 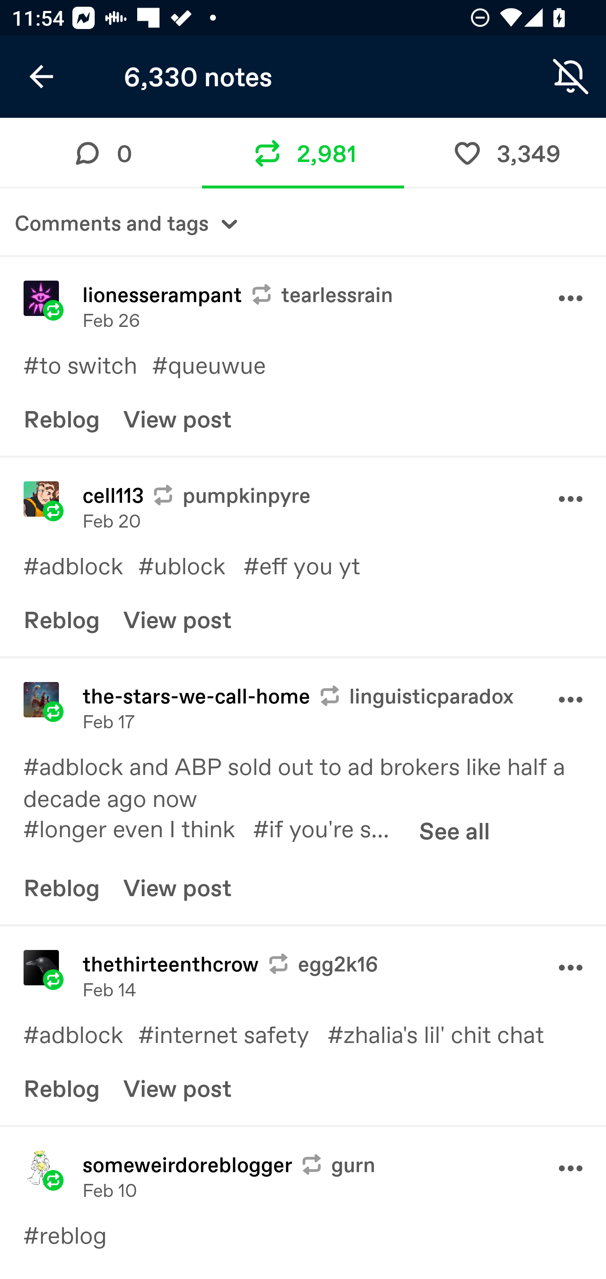 What do you see at coordinates (330, 828) in the screenshot?
I see `#if you're s…` at bounding box center [330, 828].